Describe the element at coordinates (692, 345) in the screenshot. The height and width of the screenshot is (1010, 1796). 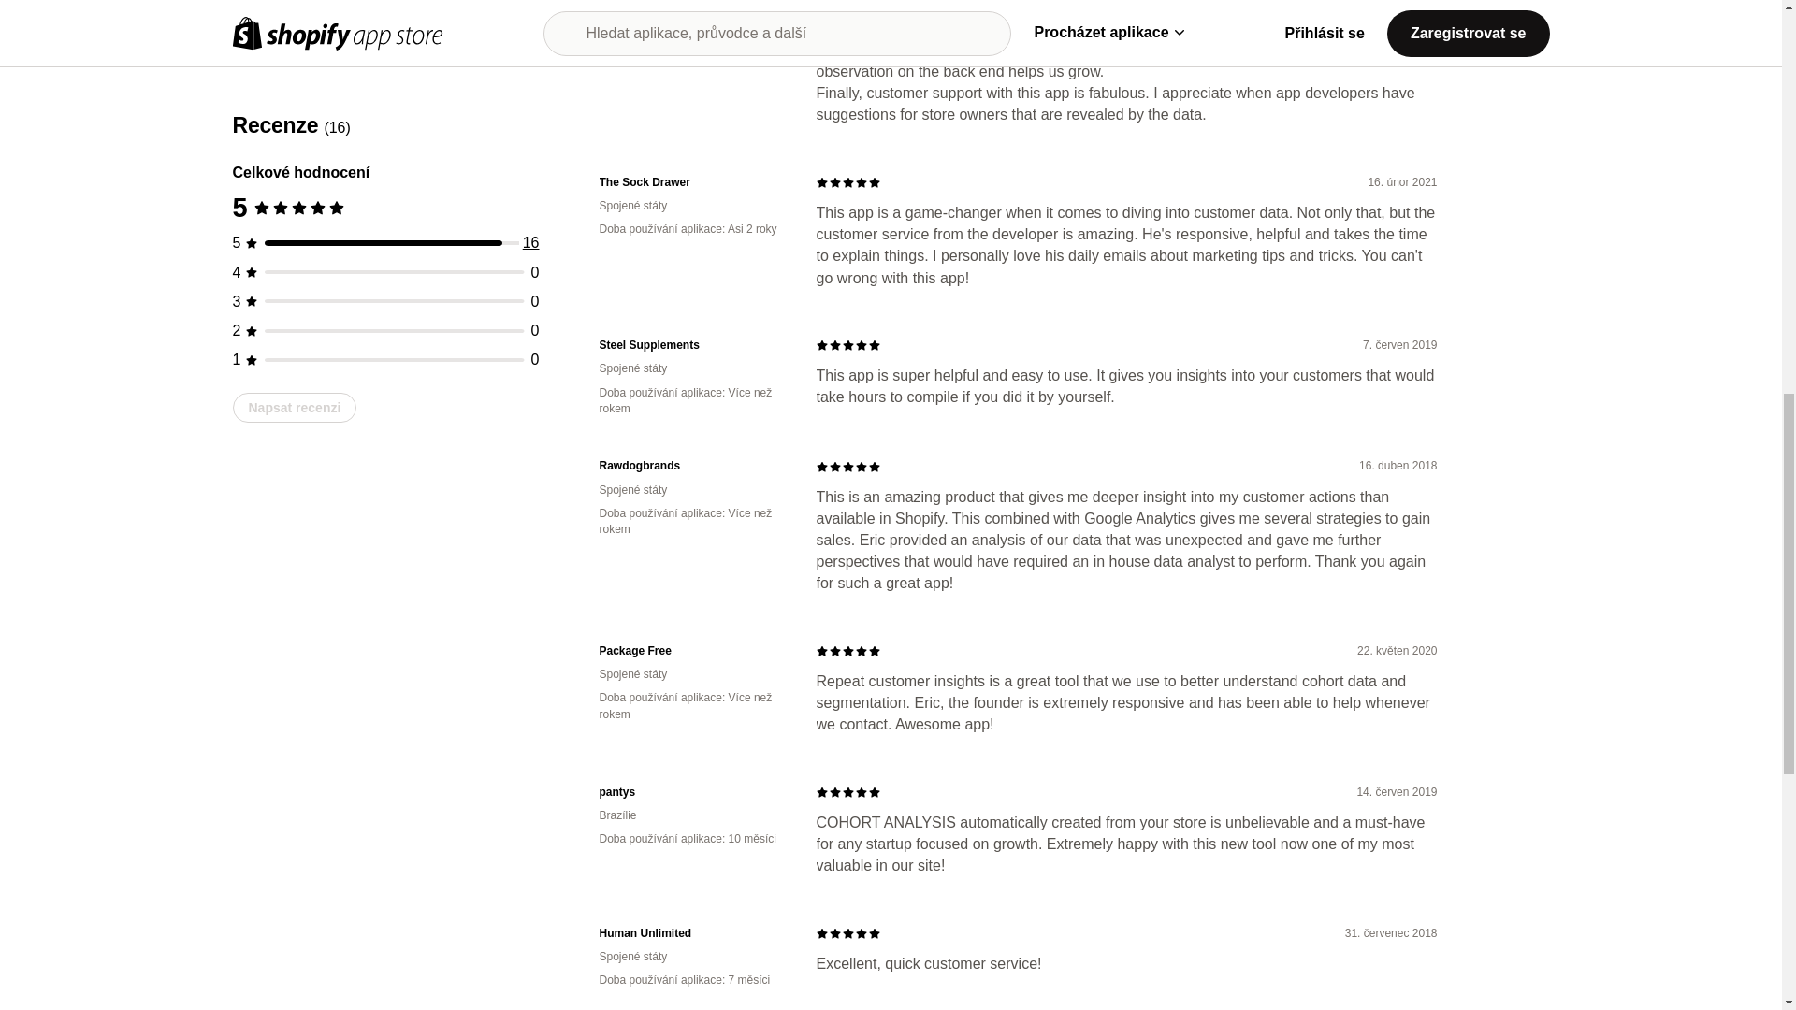
I see `Steel Supplements` at that location.